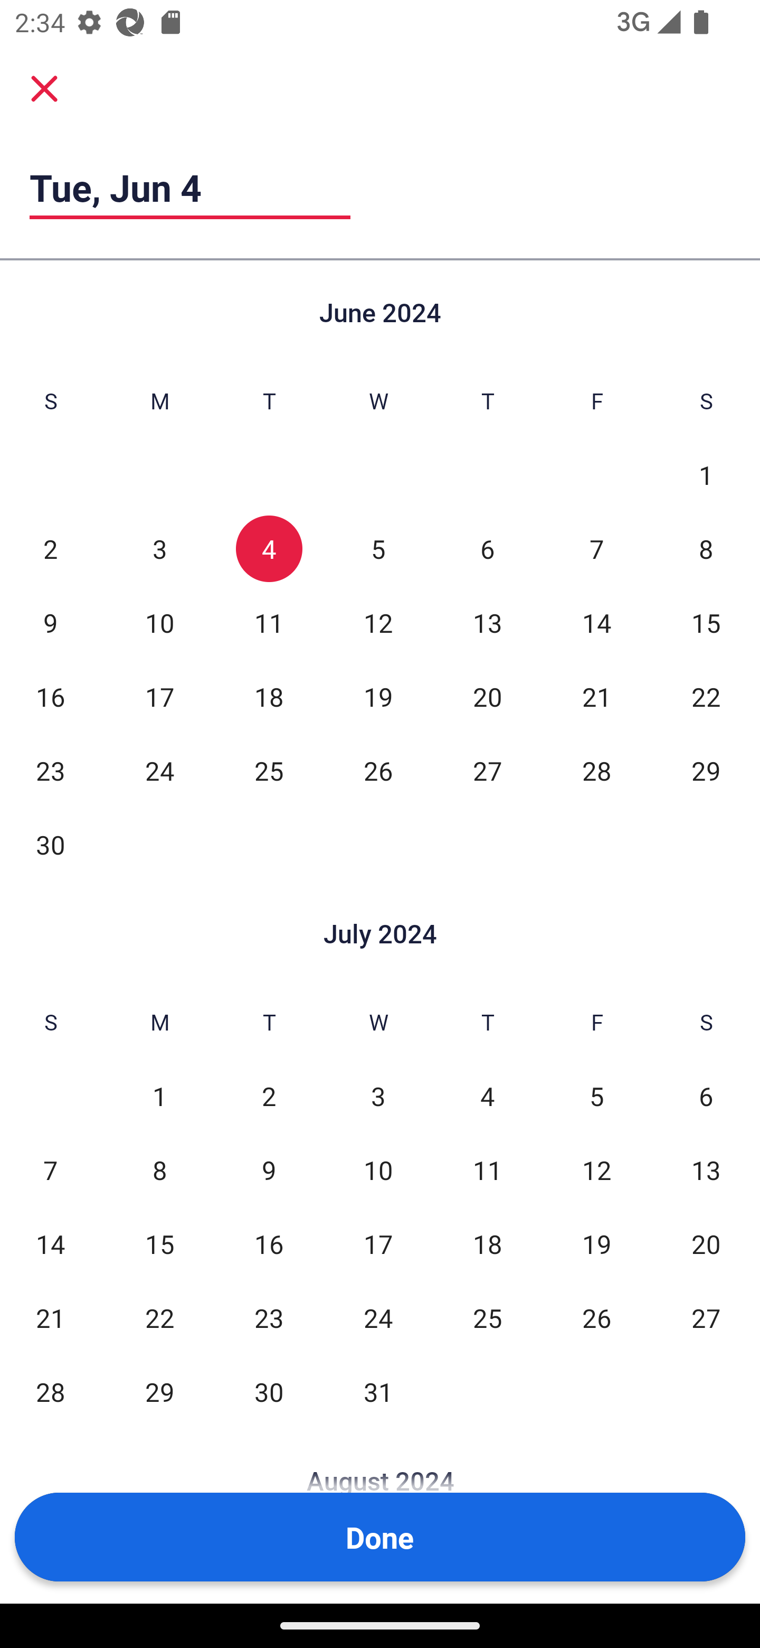 The width and height of the screenshot is (760, 1648). What do you see at coordinates (487, 1317) in the screenshot?
I see `25 Thu, Jul 25, Not Selected` at bounding box center [487, 1317].